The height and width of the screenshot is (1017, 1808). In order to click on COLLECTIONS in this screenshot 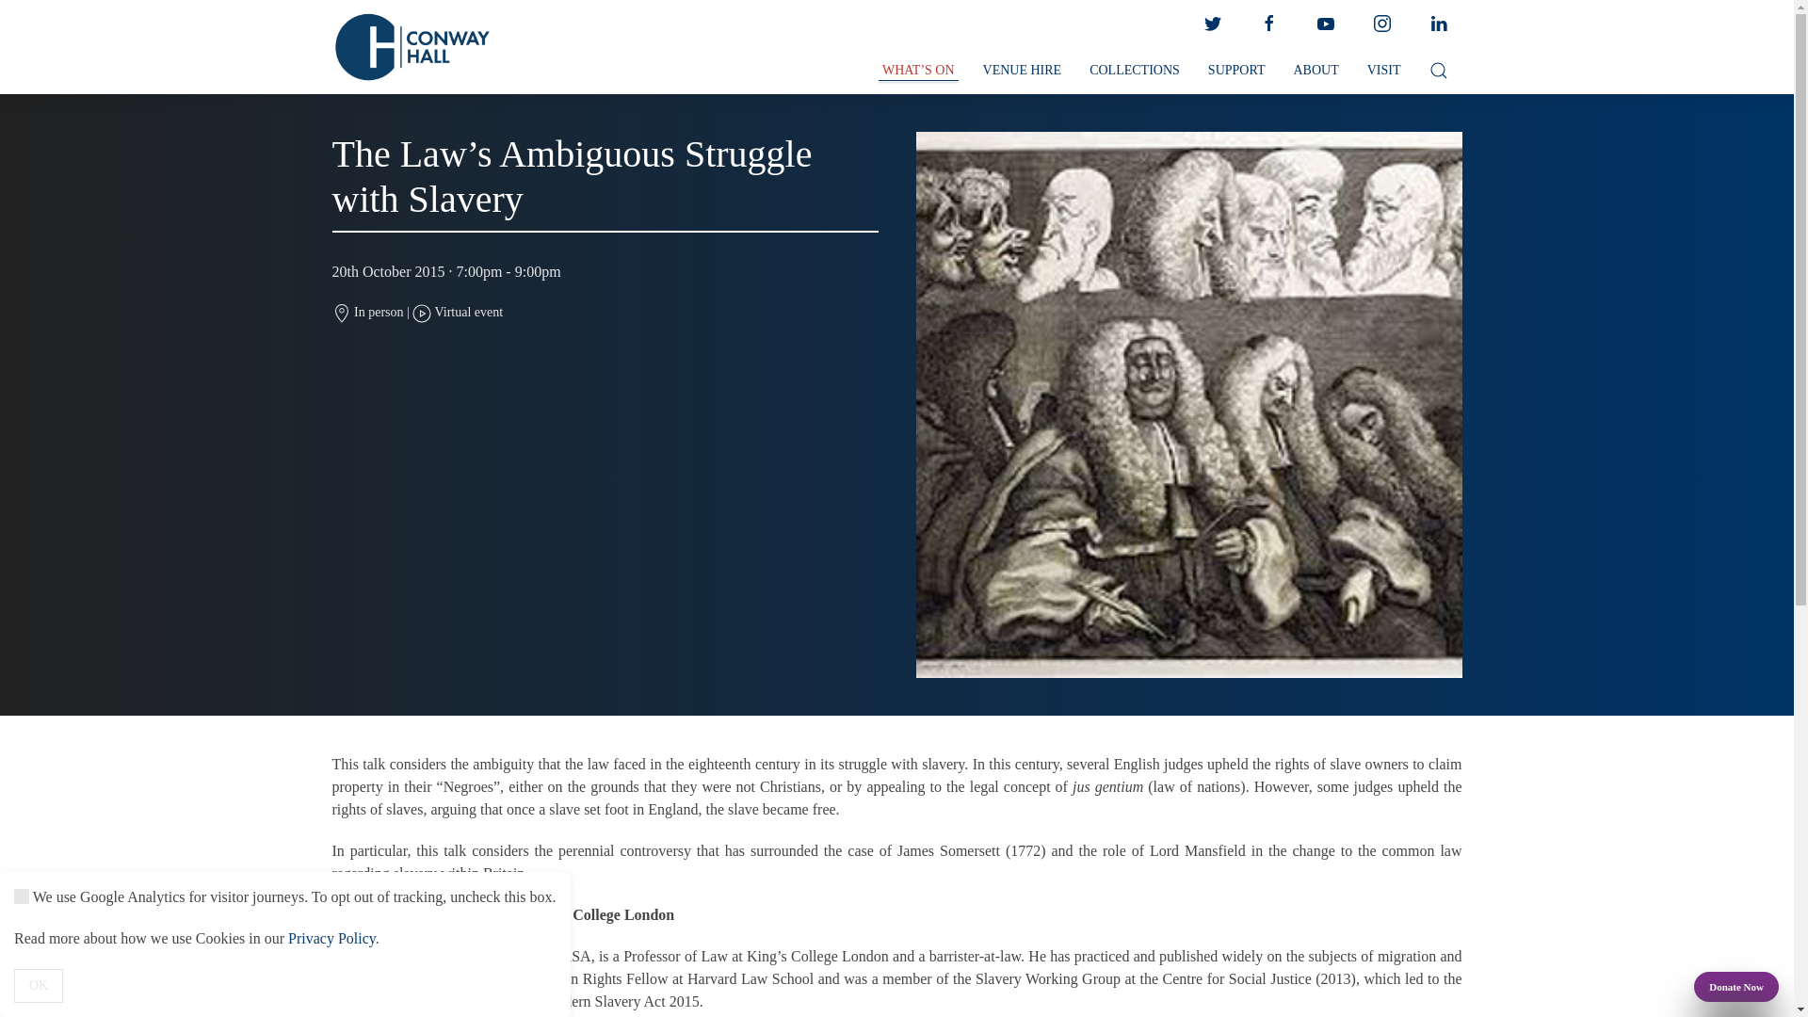, I will do `click(1134, 71)`.